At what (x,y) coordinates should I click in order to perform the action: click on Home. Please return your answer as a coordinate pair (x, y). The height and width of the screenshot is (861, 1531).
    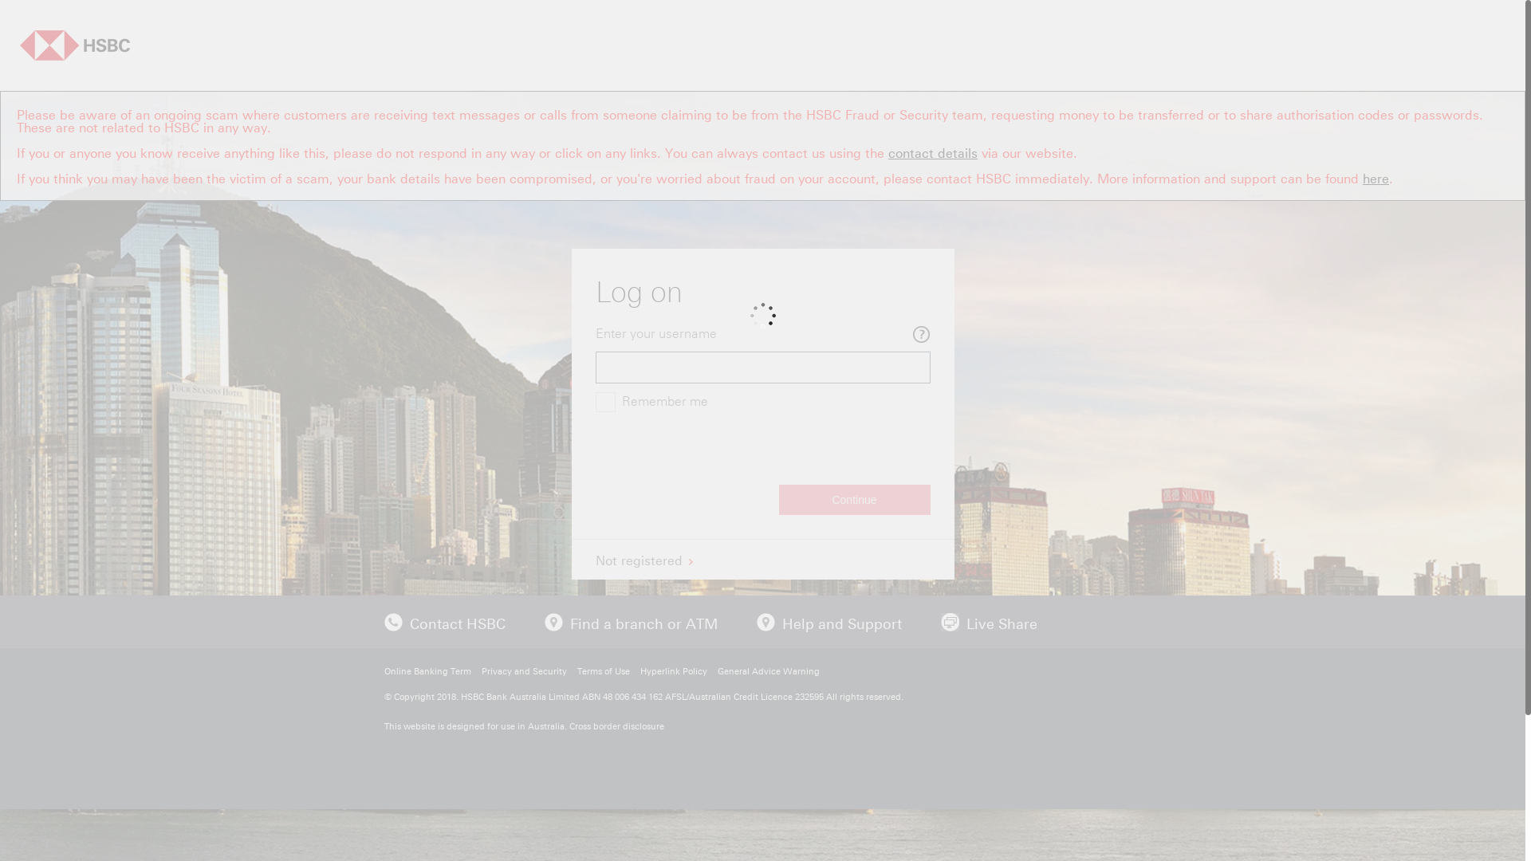
    Looking at the image, I should click on (75, 45).